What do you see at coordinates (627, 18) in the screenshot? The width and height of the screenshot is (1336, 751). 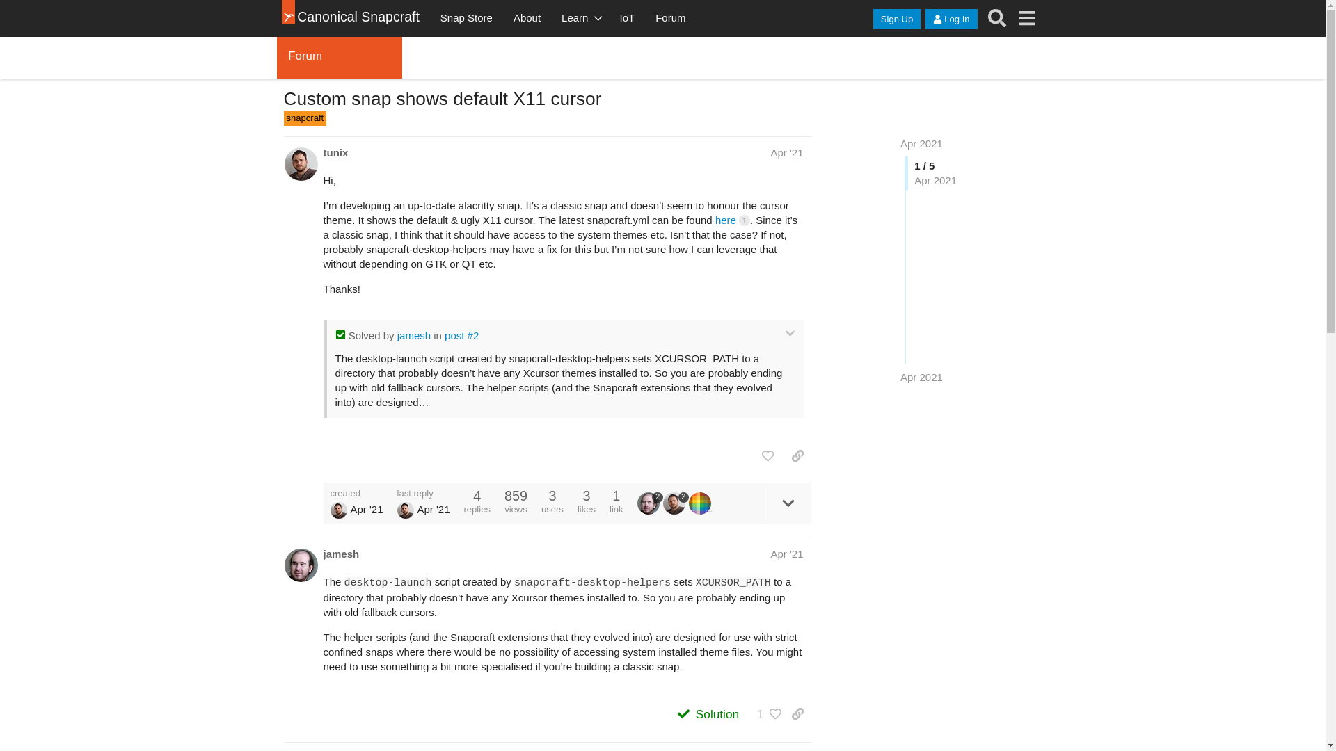 I see `IoT` at bounding box center [627, 18].